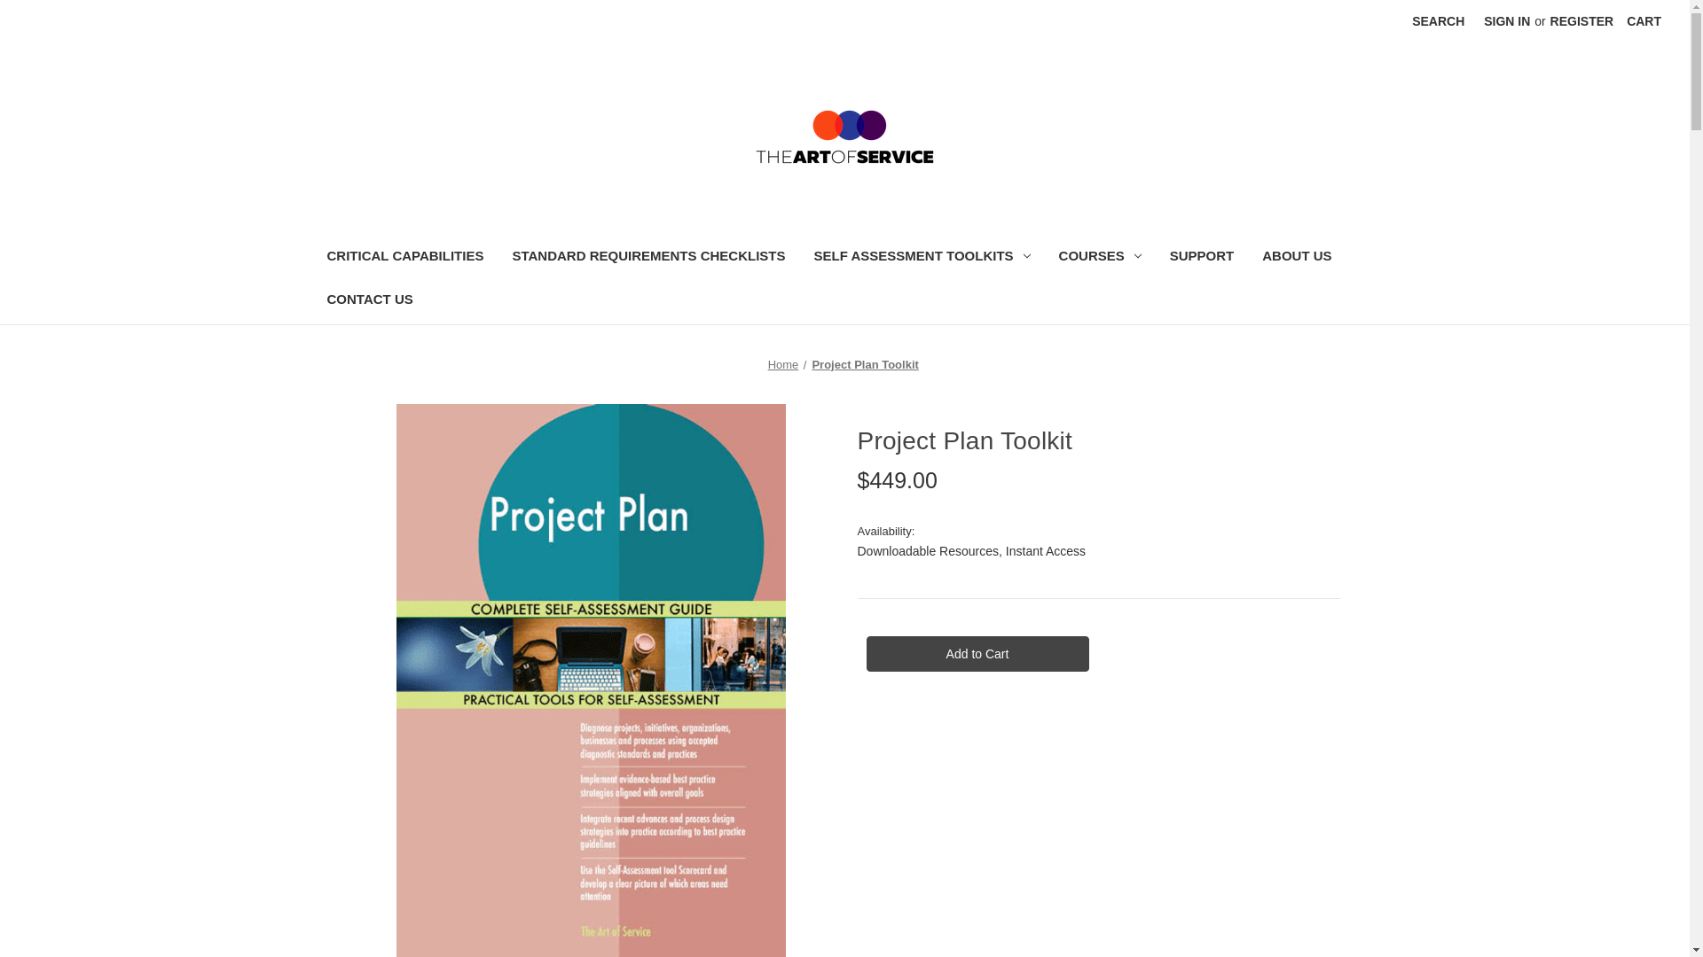  I want to click on CRITICAL CAPABILITIES, so click(404, 258).